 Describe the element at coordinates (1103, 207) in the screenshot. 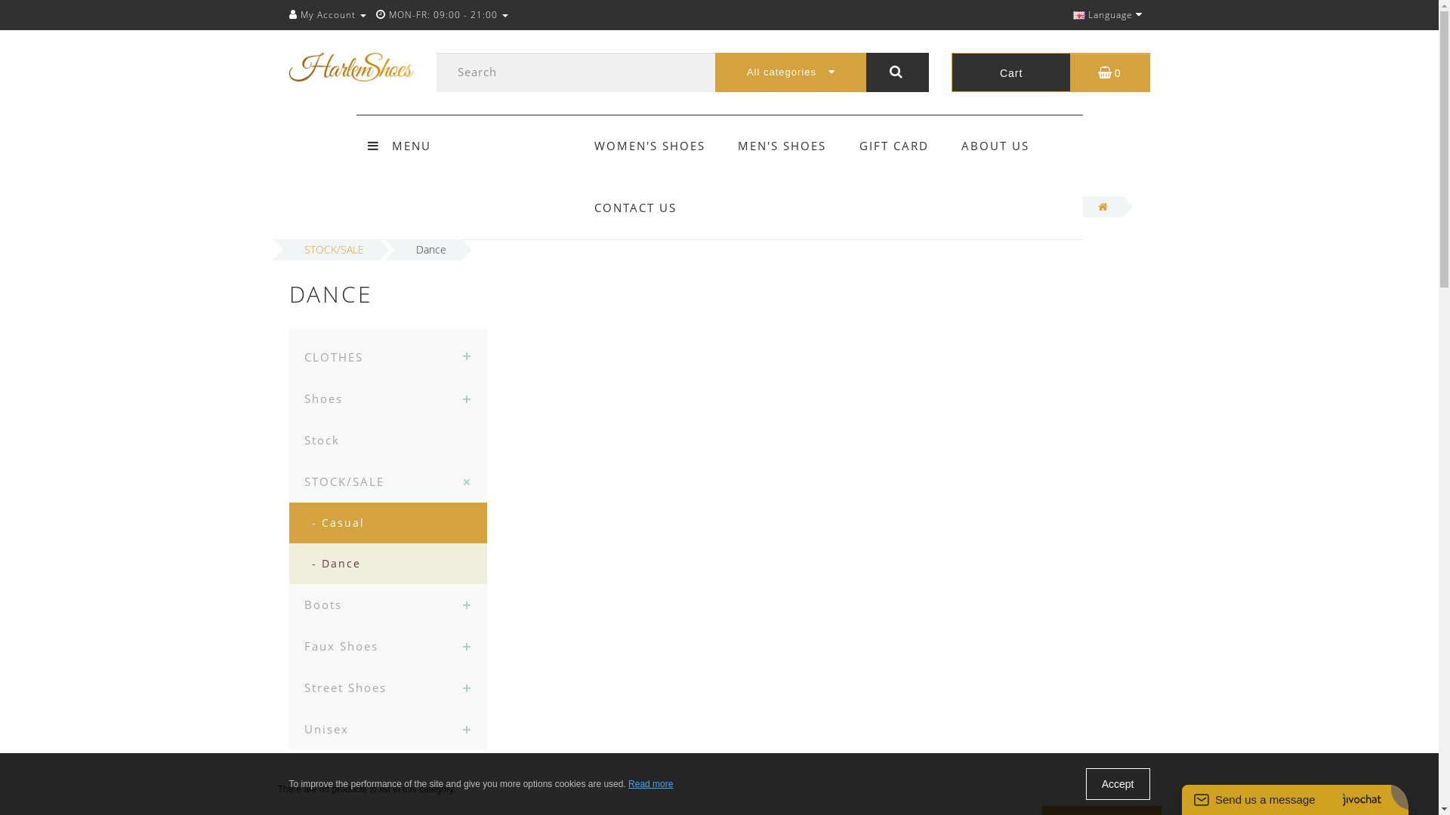

I see `Home` at that location.